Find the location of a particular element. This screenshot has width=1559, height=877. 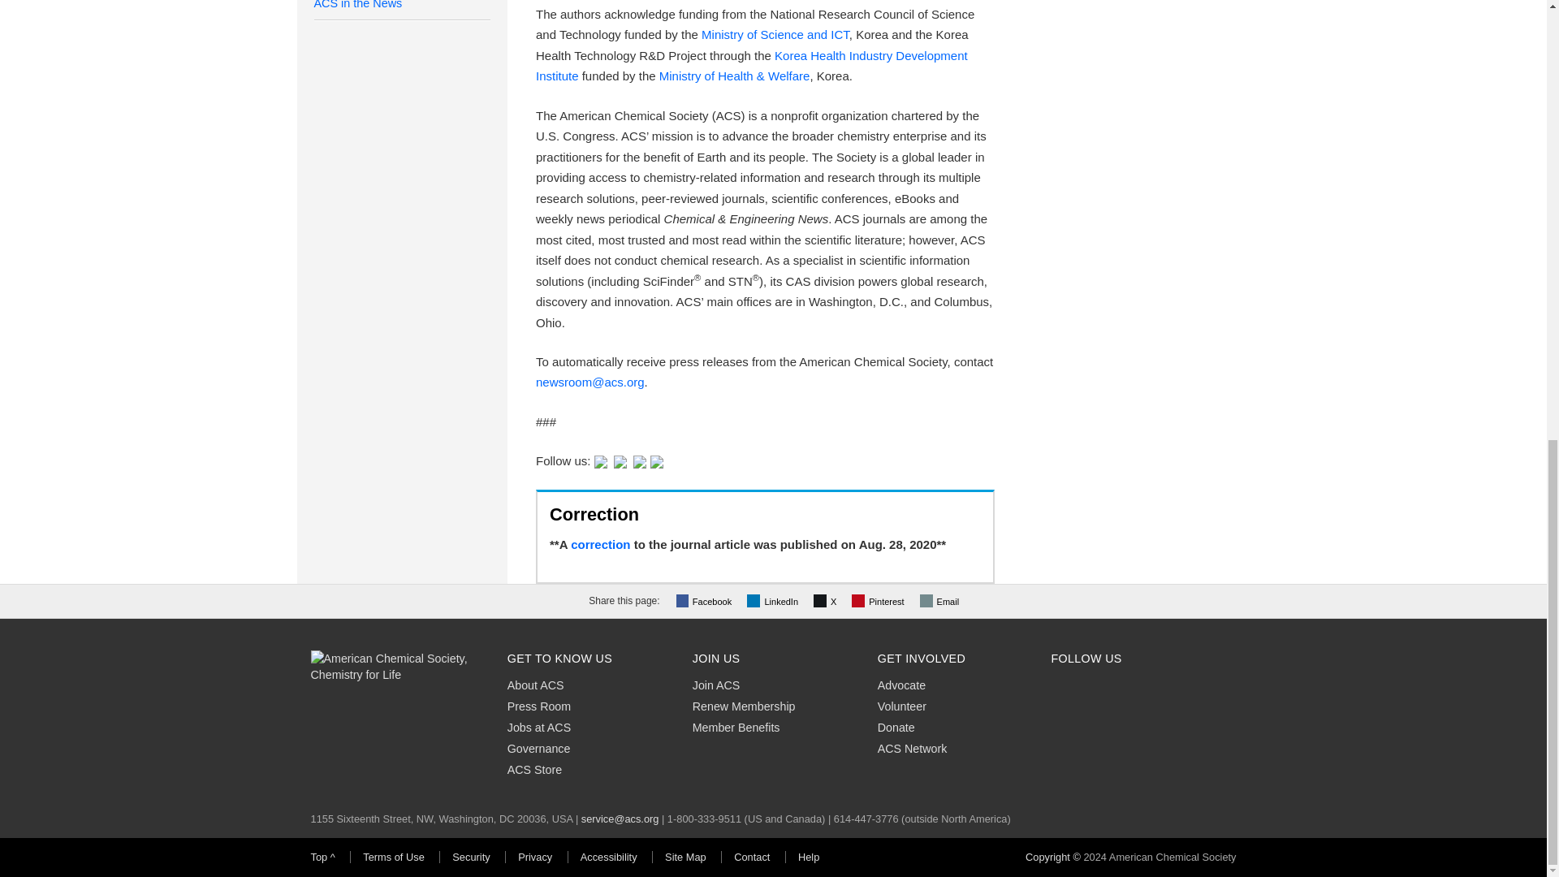

ACS on LinkedIn is located at coordinates (640, 460).